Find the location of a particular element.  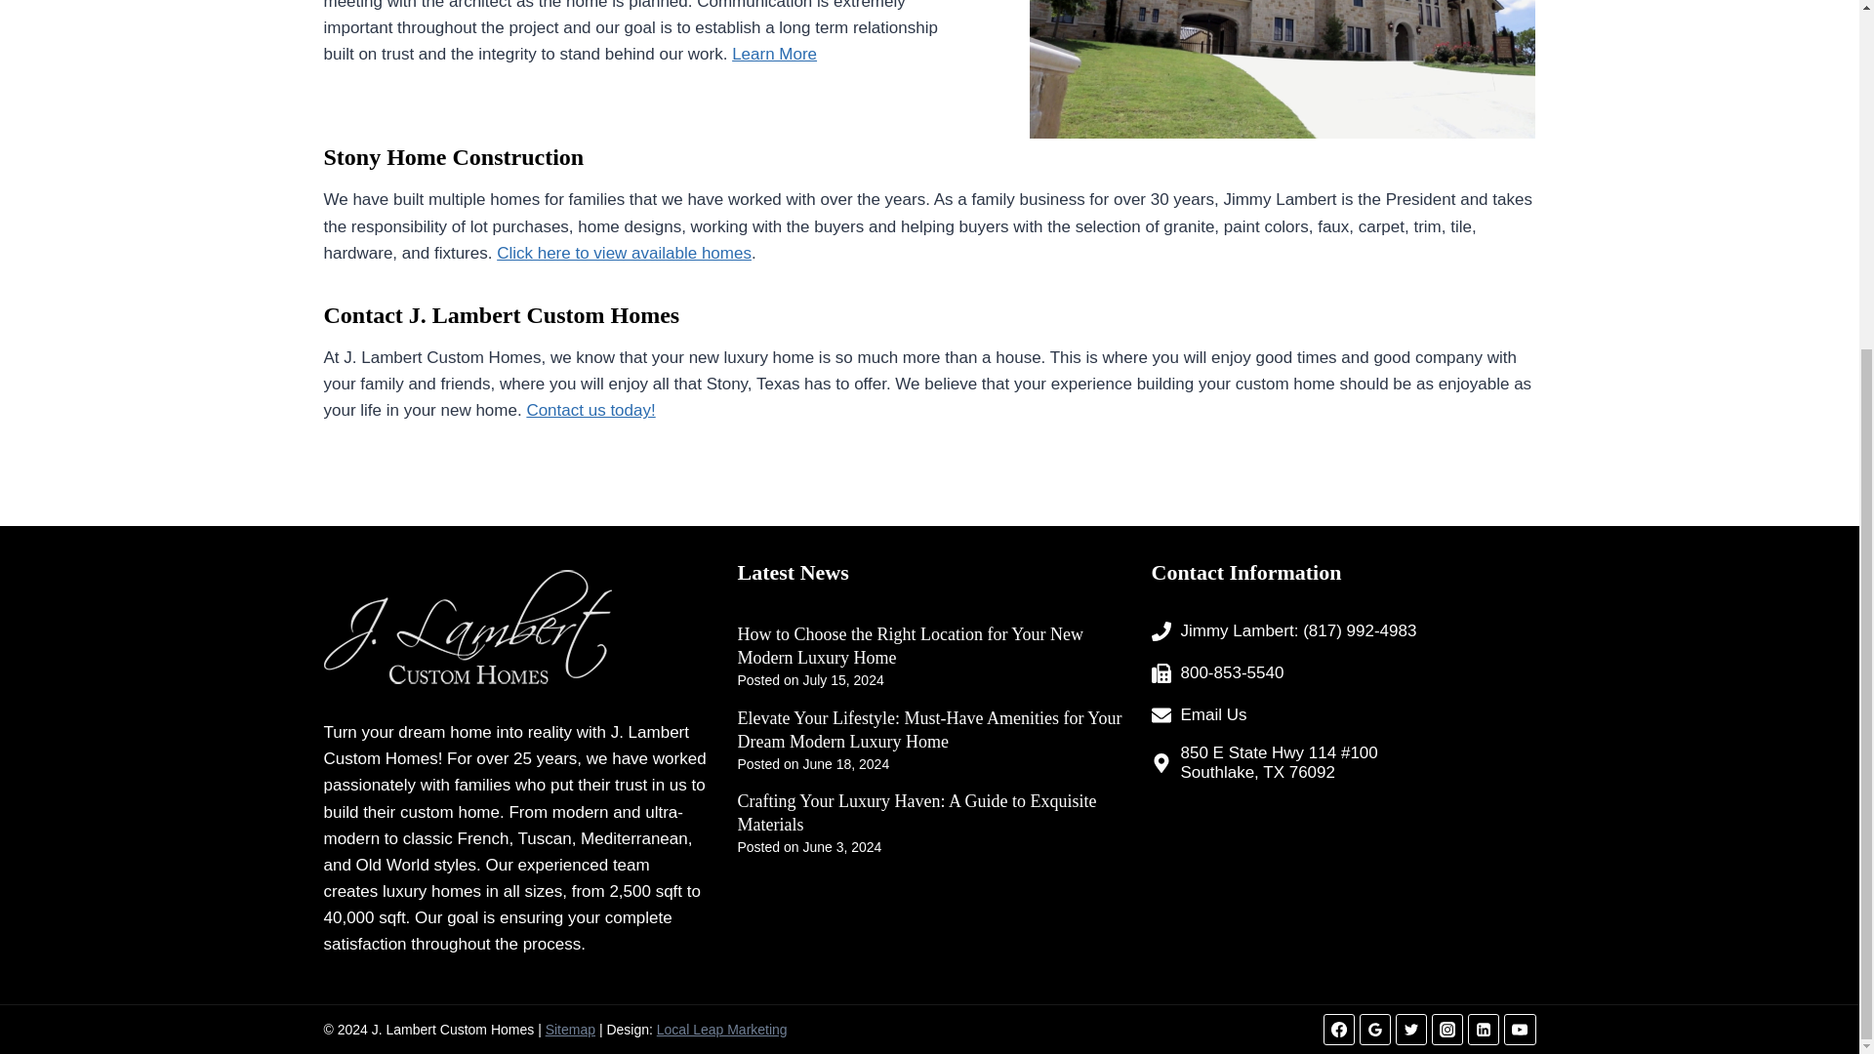

Click here to view available homes is located at coordinates (623, 252).